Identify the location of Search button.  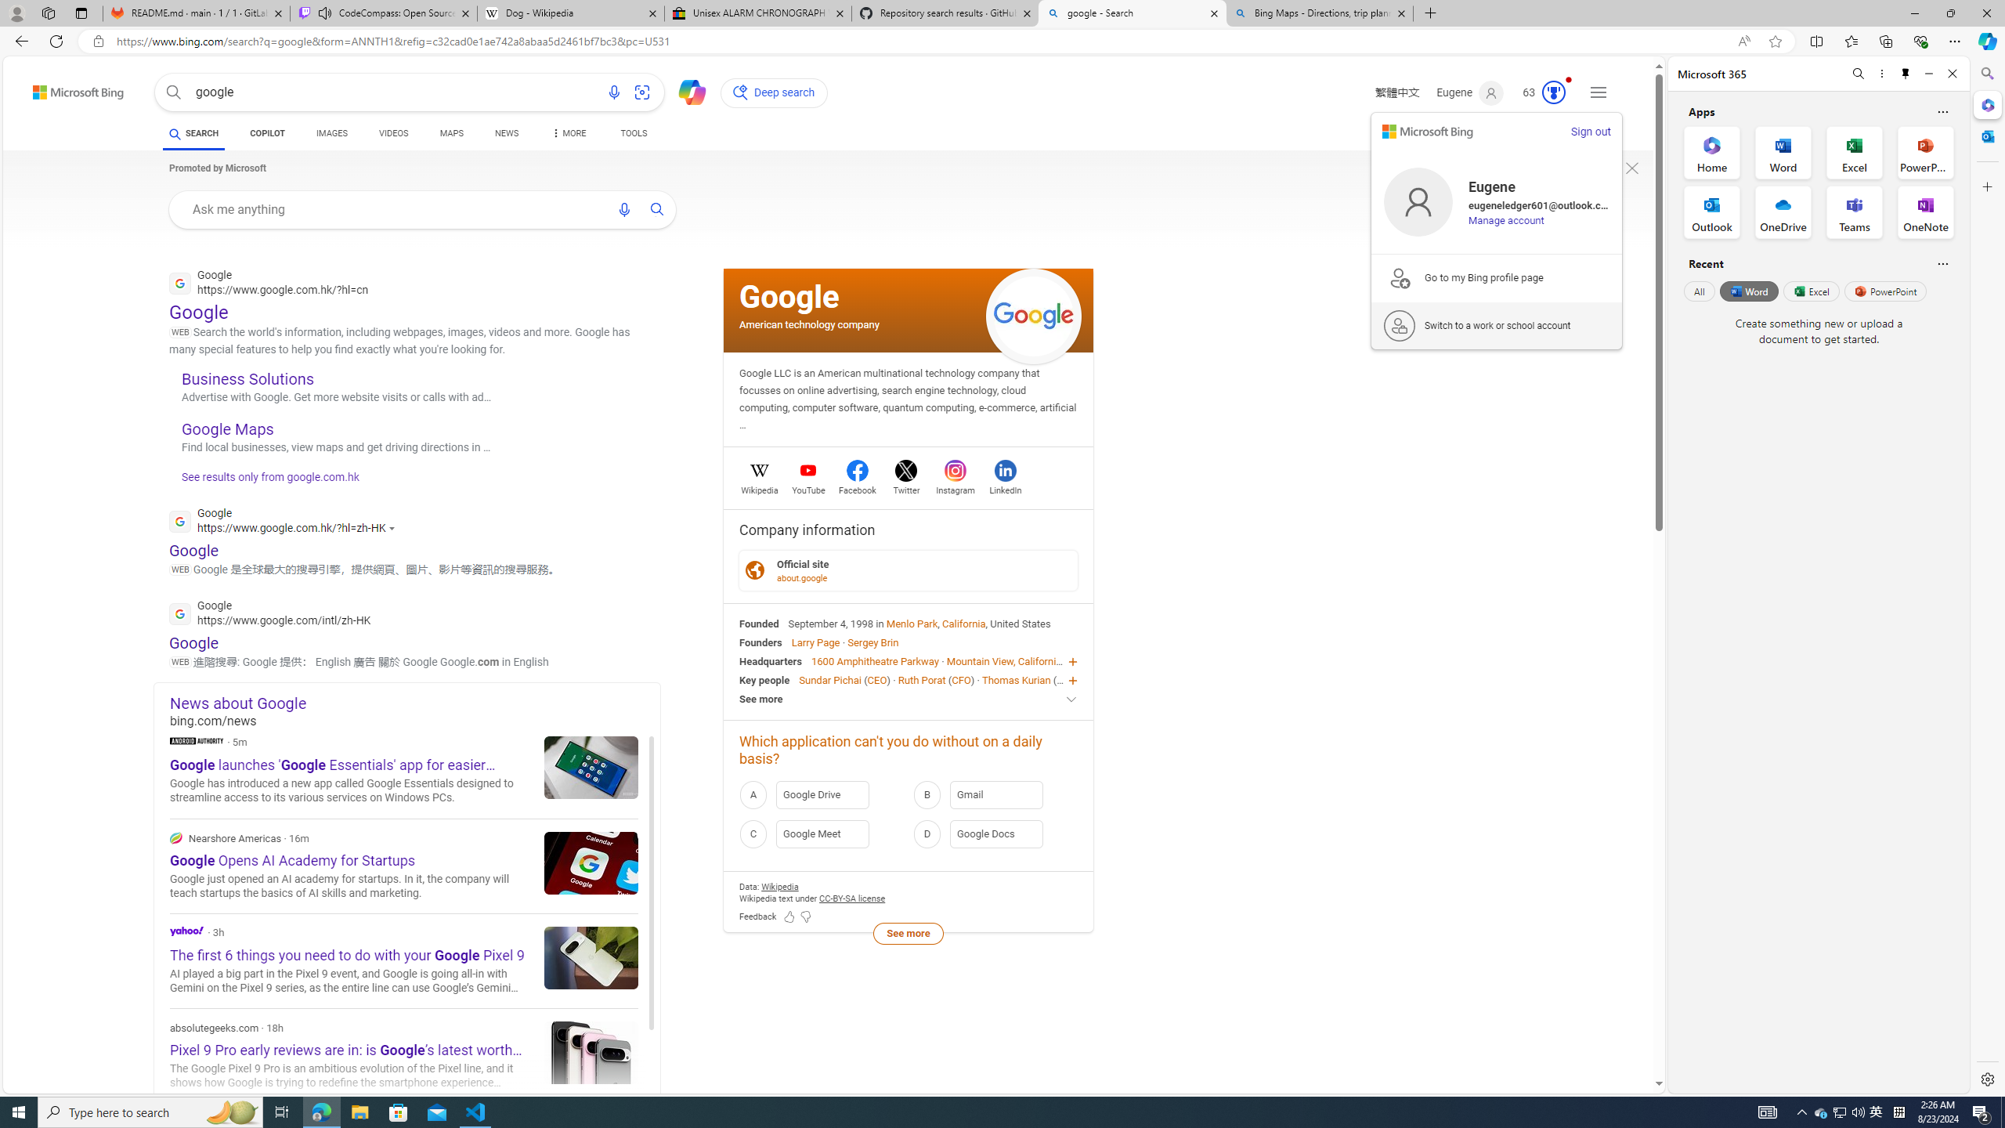
(174, 92).